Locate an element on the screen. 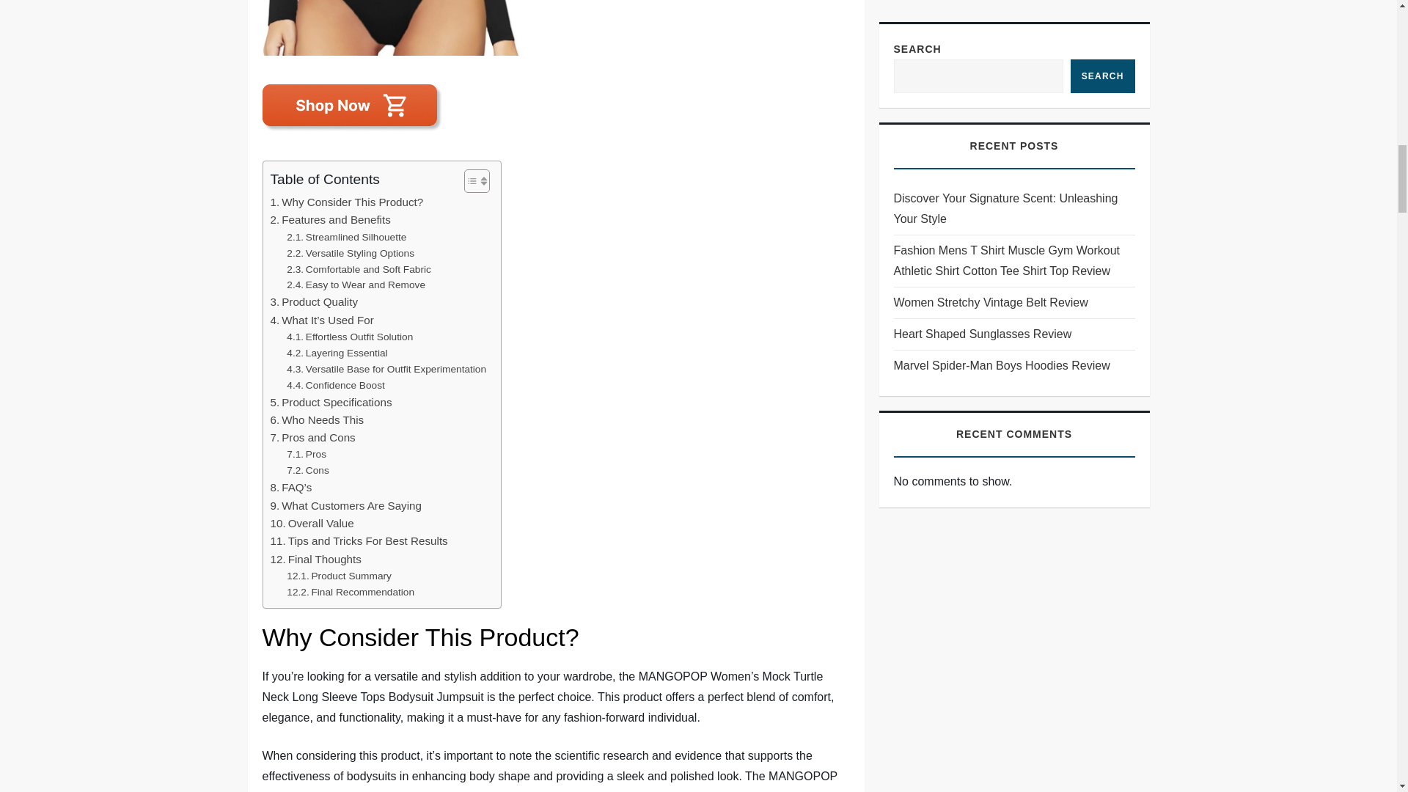 Image resolution: width=1408 pixels, height=792 pixels. Pros is located at coordinates (307, 455).